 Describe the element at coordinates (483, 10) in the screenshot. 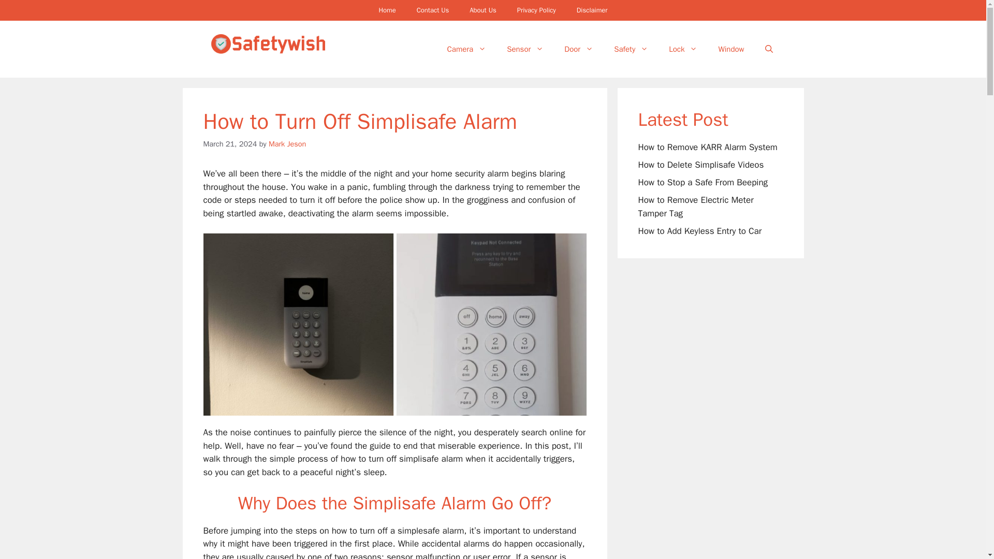

I see `About Us` at that location.